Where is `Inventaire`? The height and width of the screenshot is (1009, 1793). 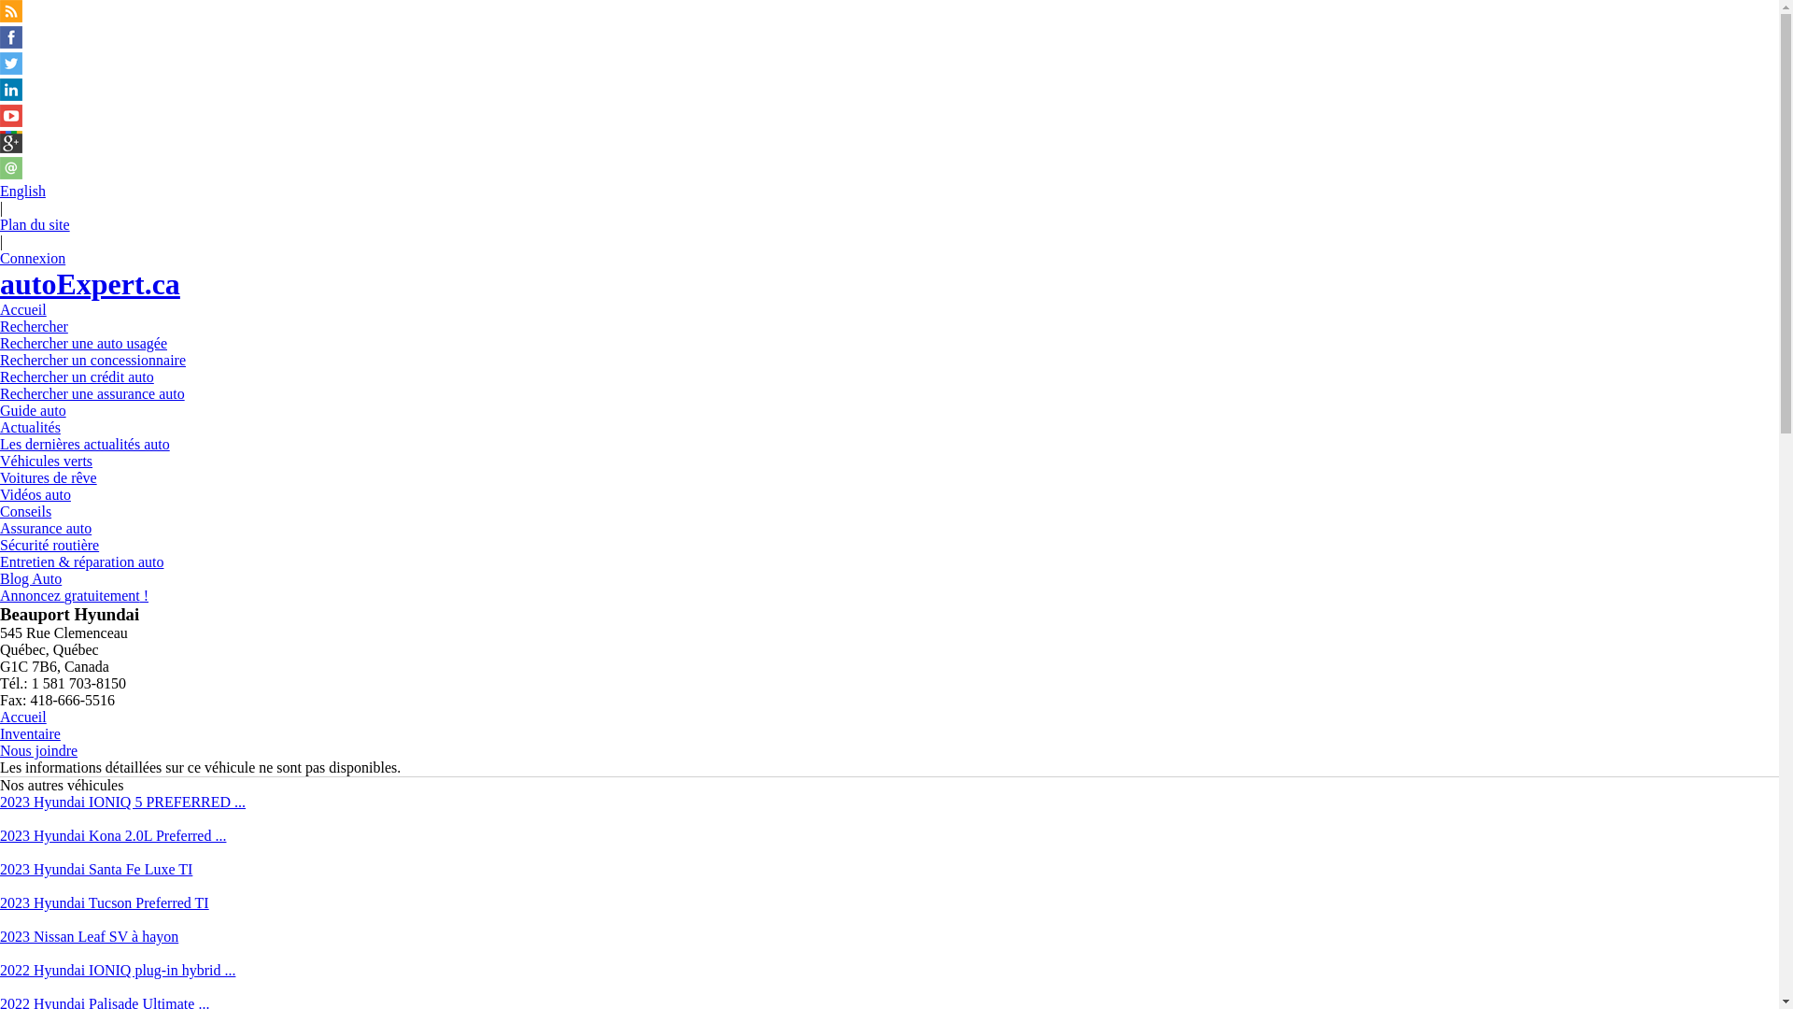
Inventaire is located at coordinates (30, 734).